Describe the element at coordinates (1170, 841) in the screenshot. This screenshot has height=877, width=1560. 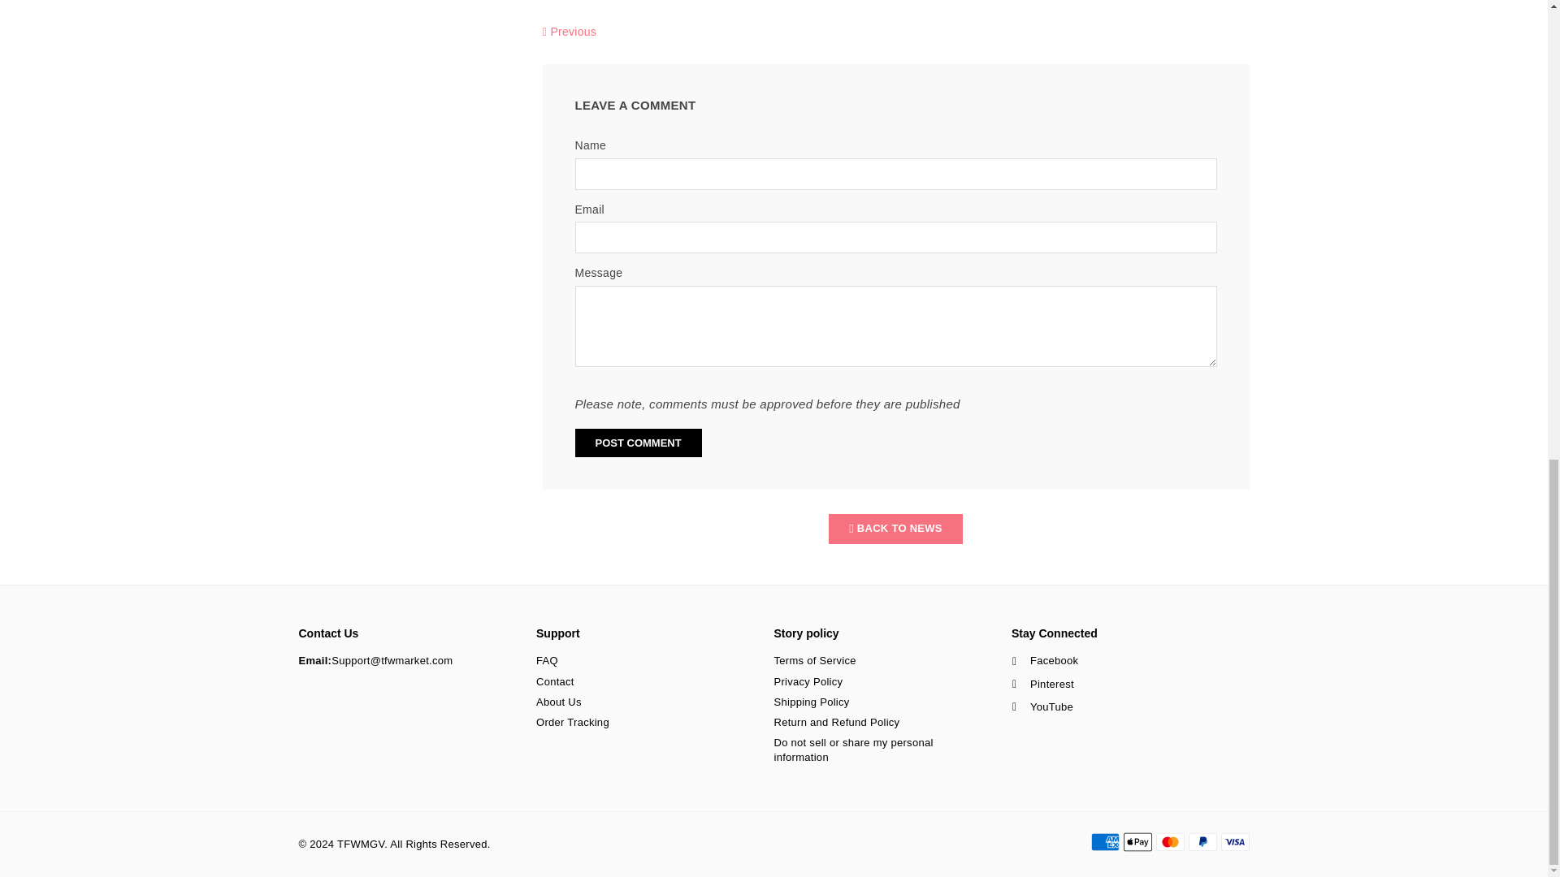
I see `Mastercard` at that location.